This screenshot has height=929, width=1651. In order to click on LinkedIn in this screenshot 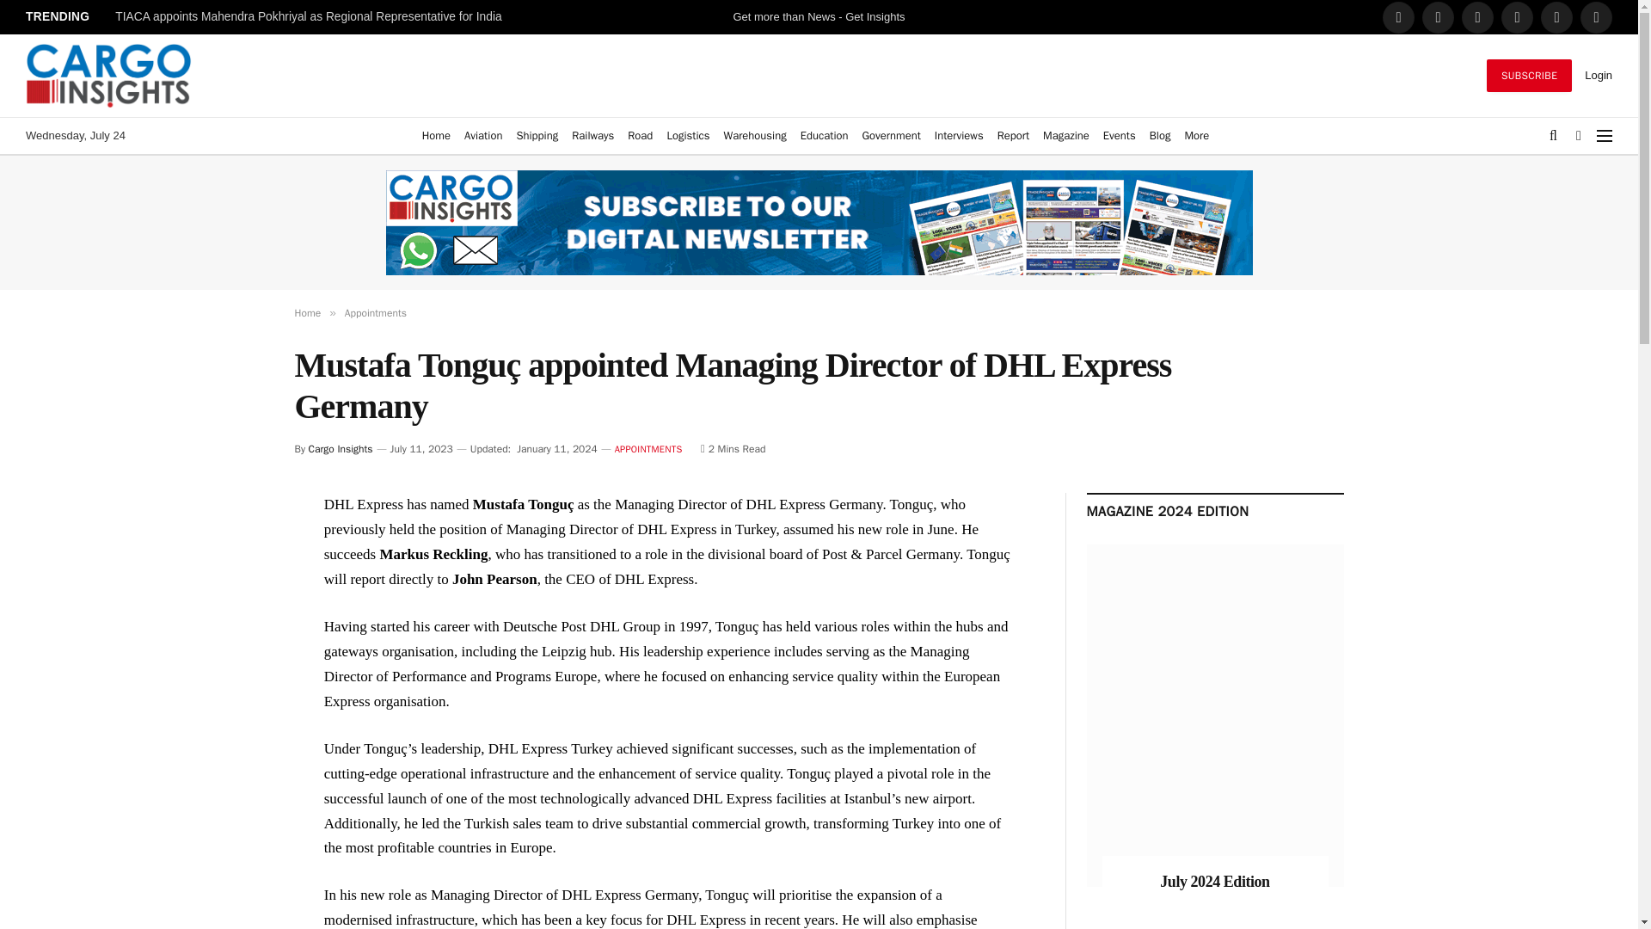, I will do `click(1477, 17)`.